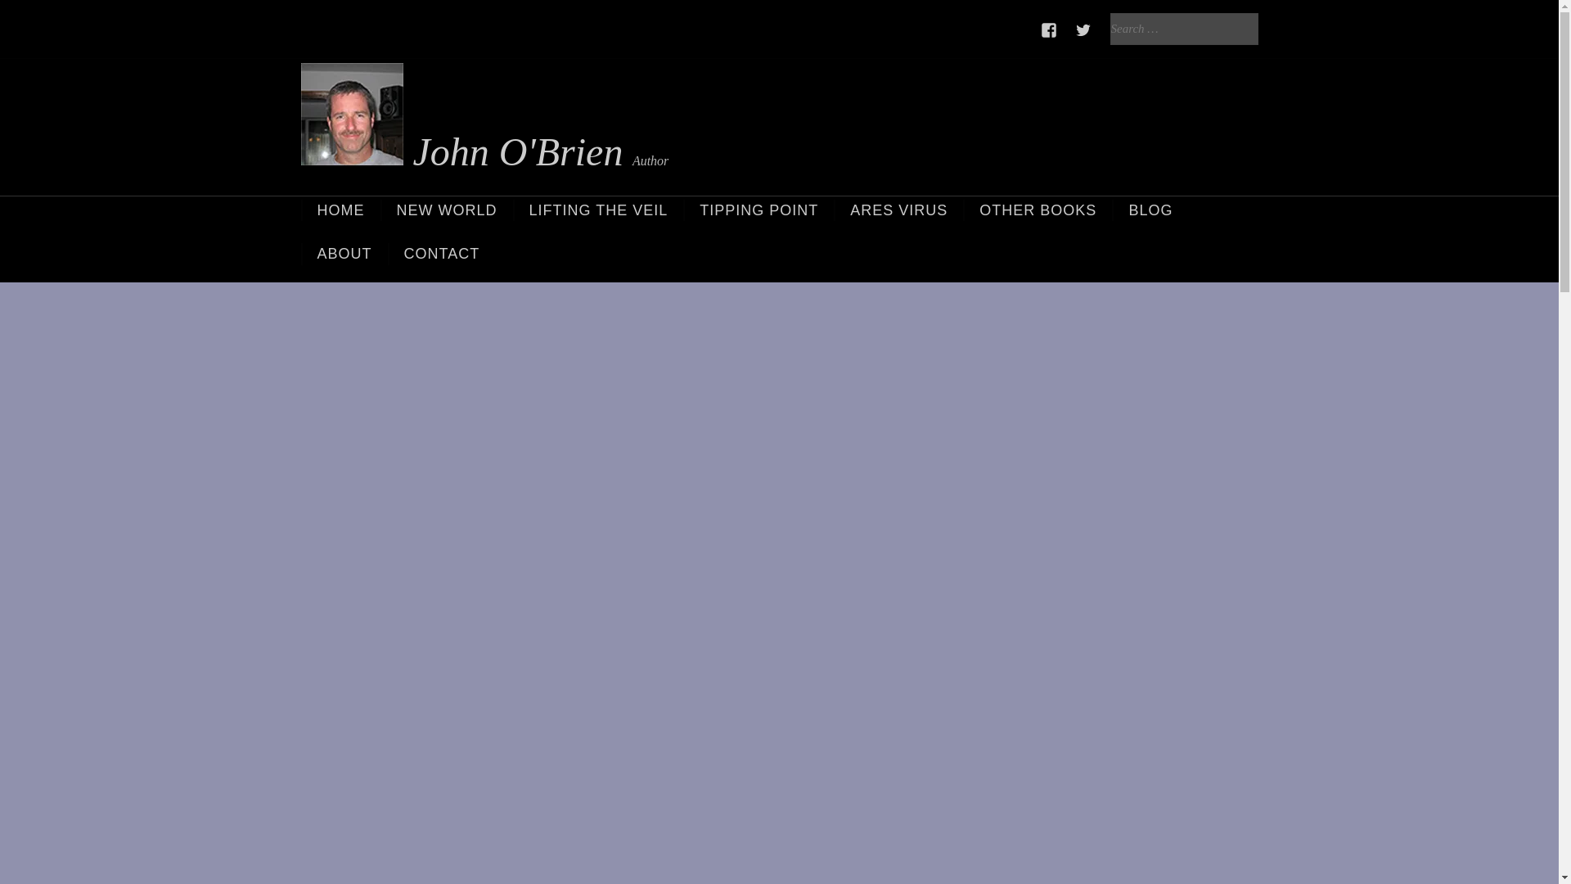 The height and width of the screenshot is (884, 1571). Describe the element at coordinates (1150, 210) in the screenshot. I see `BLOG` at that location.